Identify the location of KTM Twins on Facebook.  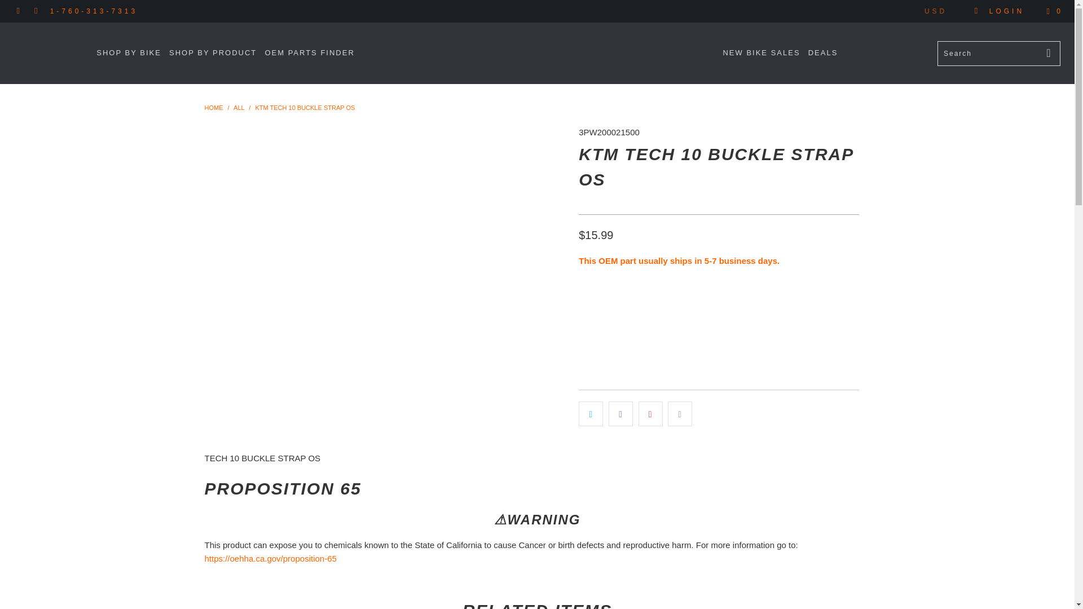
(19, 11).